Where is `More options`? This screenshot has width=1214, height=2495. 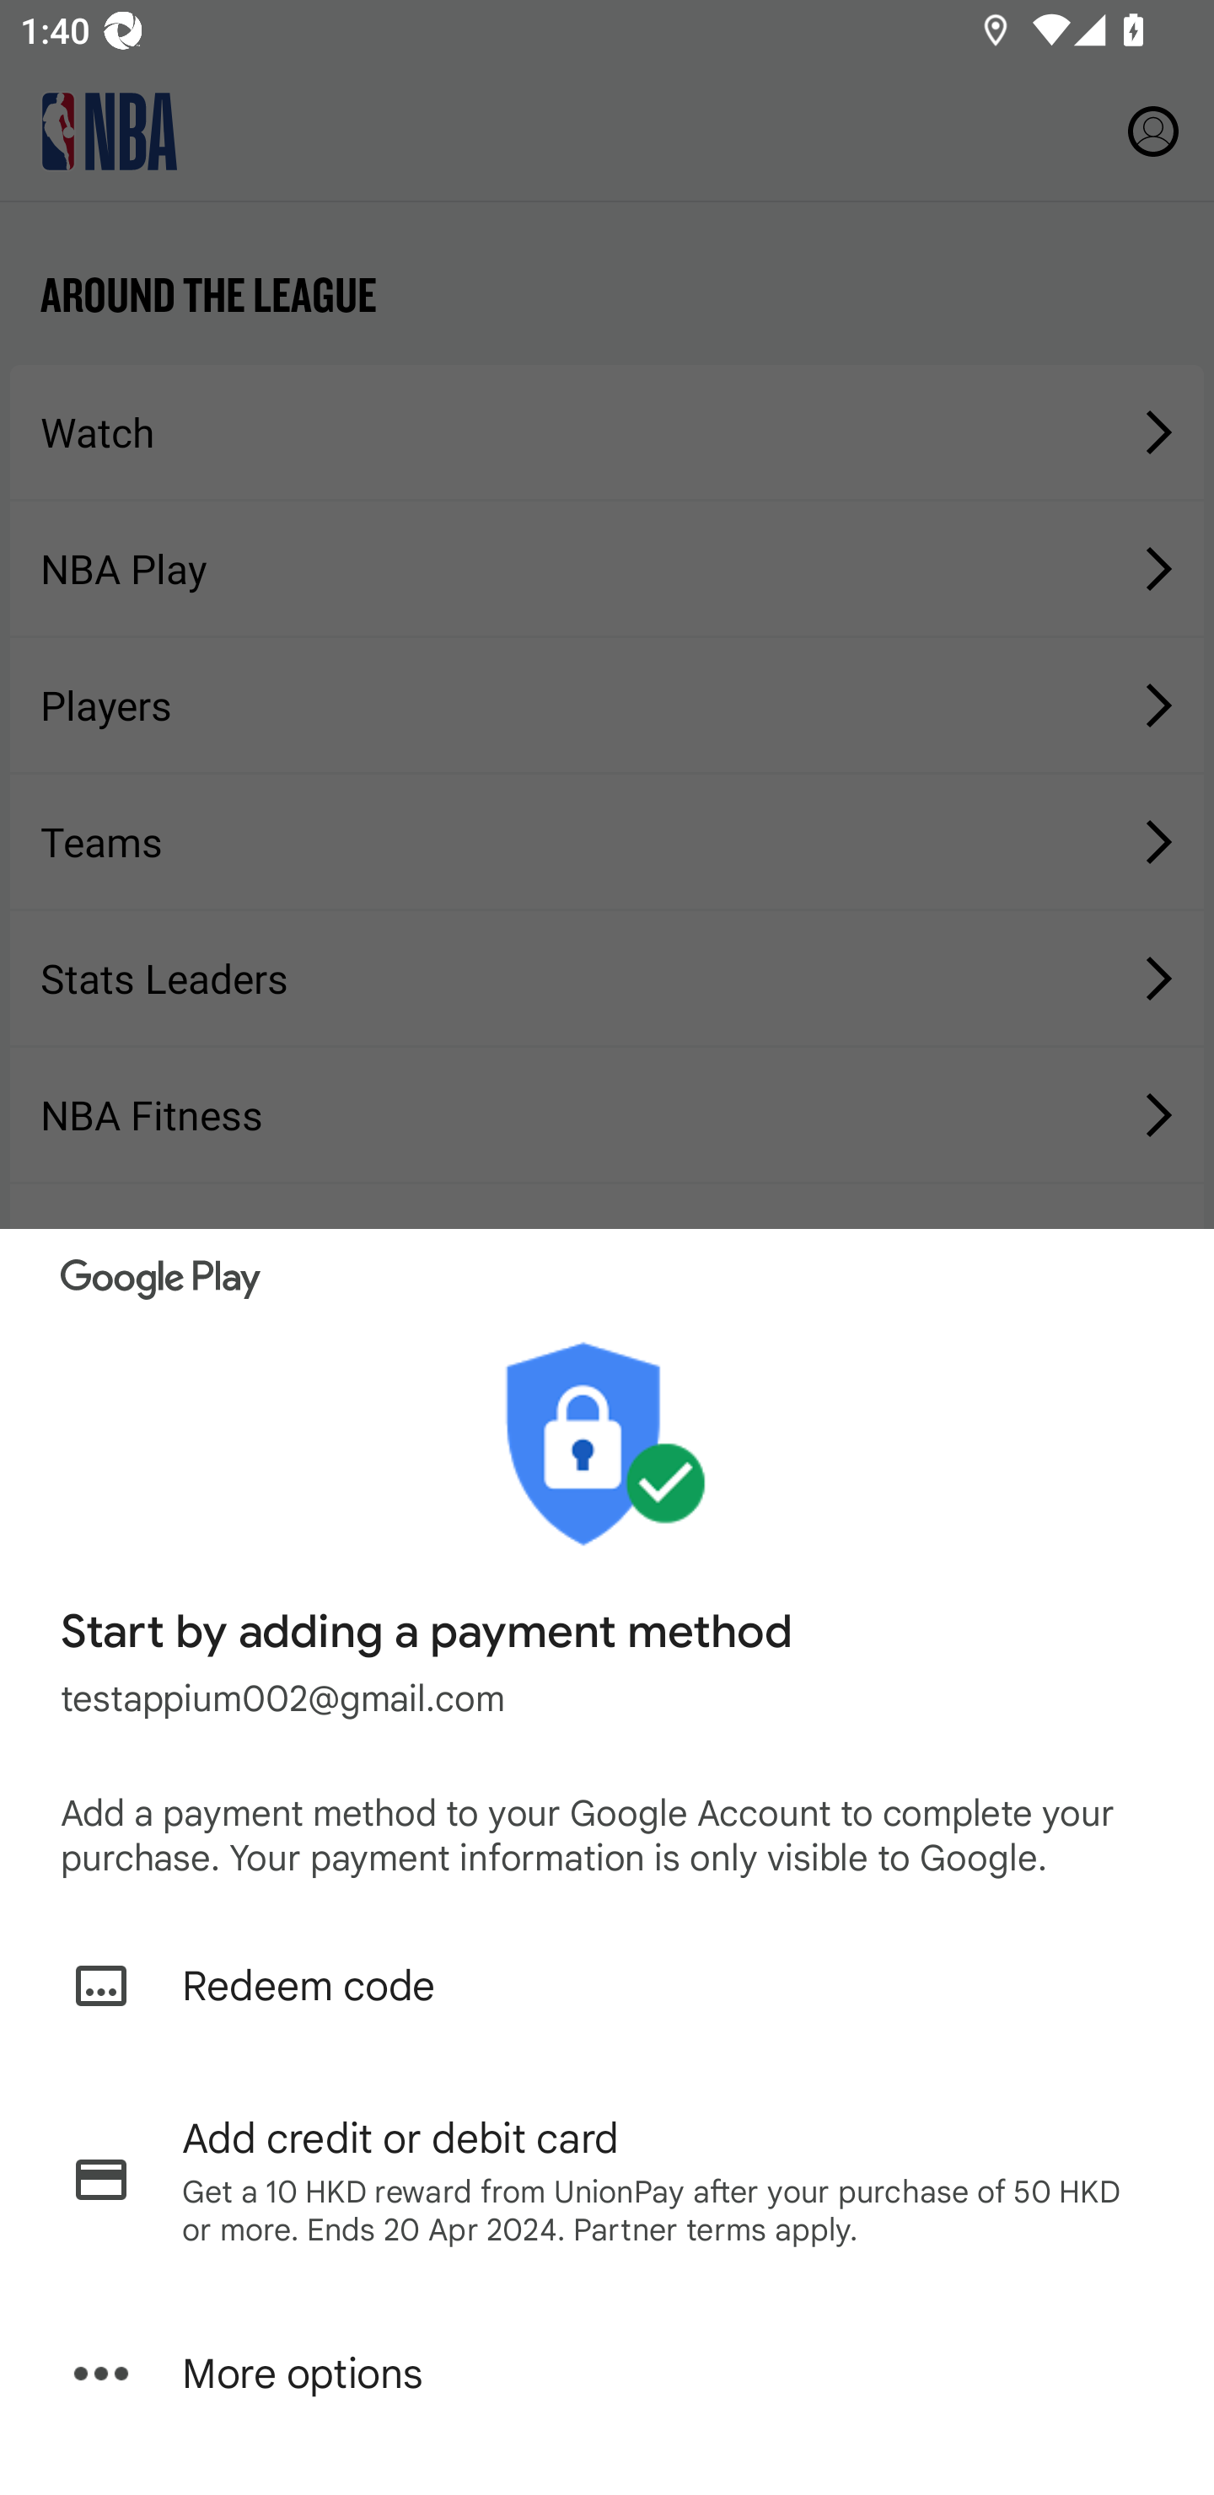
More options is located at coordinates (607, 2374).